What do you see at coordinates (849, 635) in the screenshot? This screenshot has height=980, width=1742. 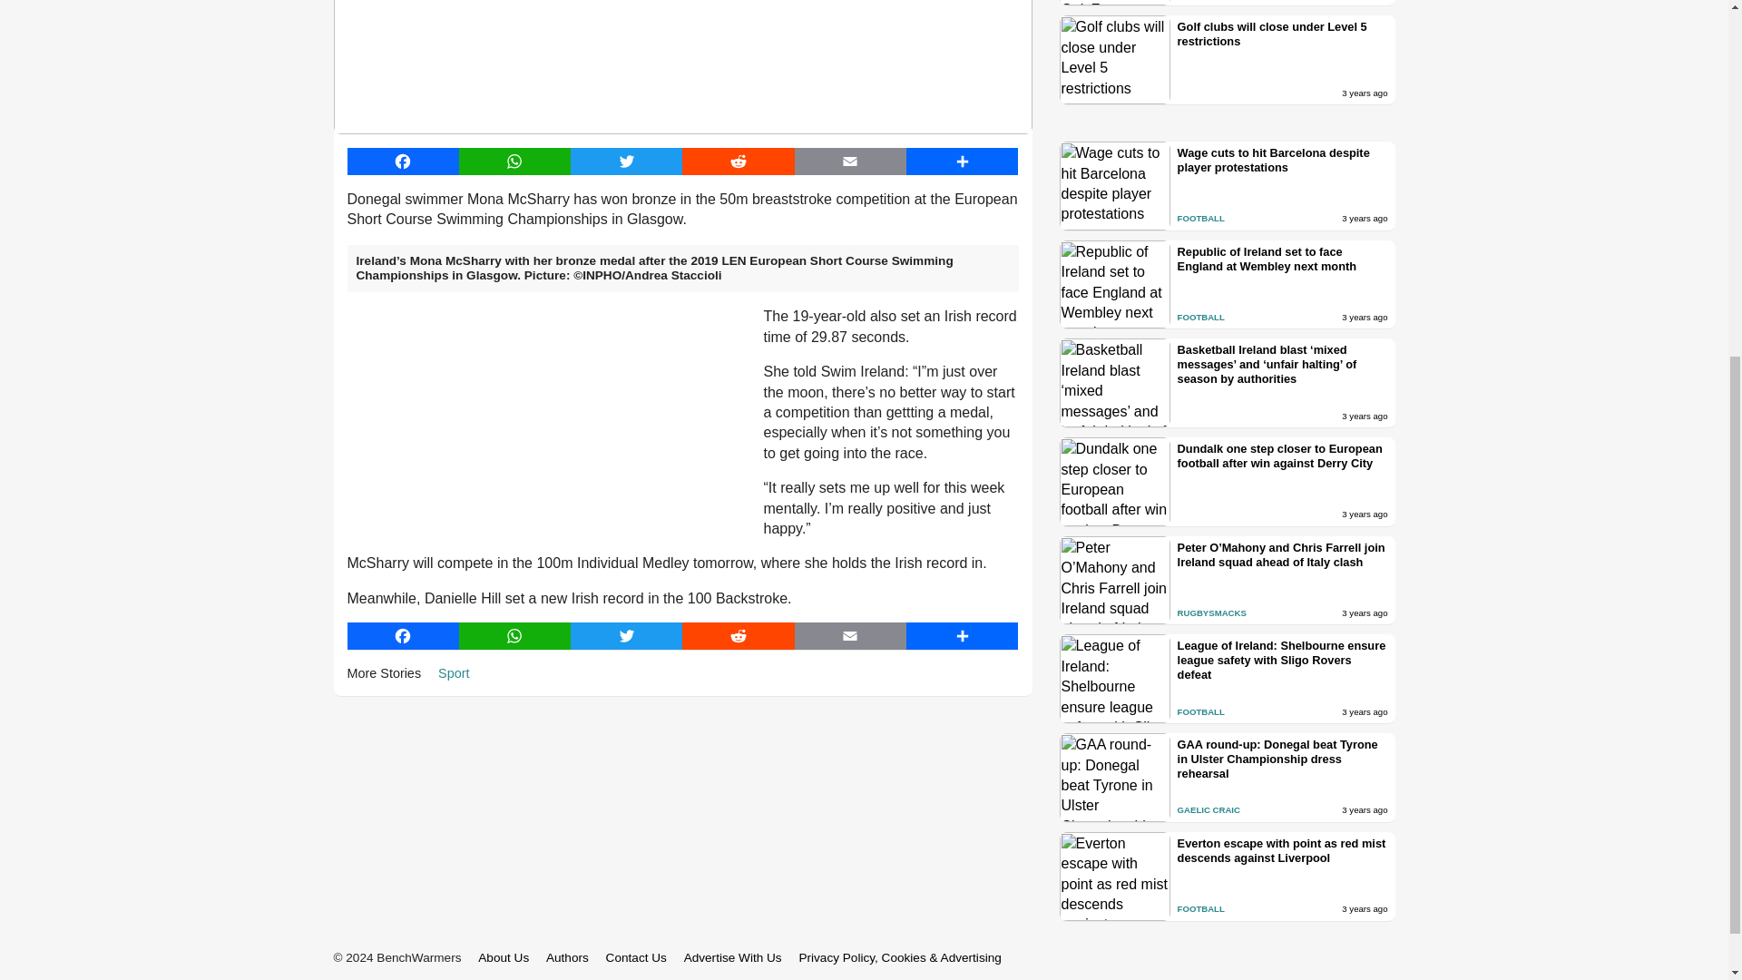 I see `Email` at bounding box center [849, 635].